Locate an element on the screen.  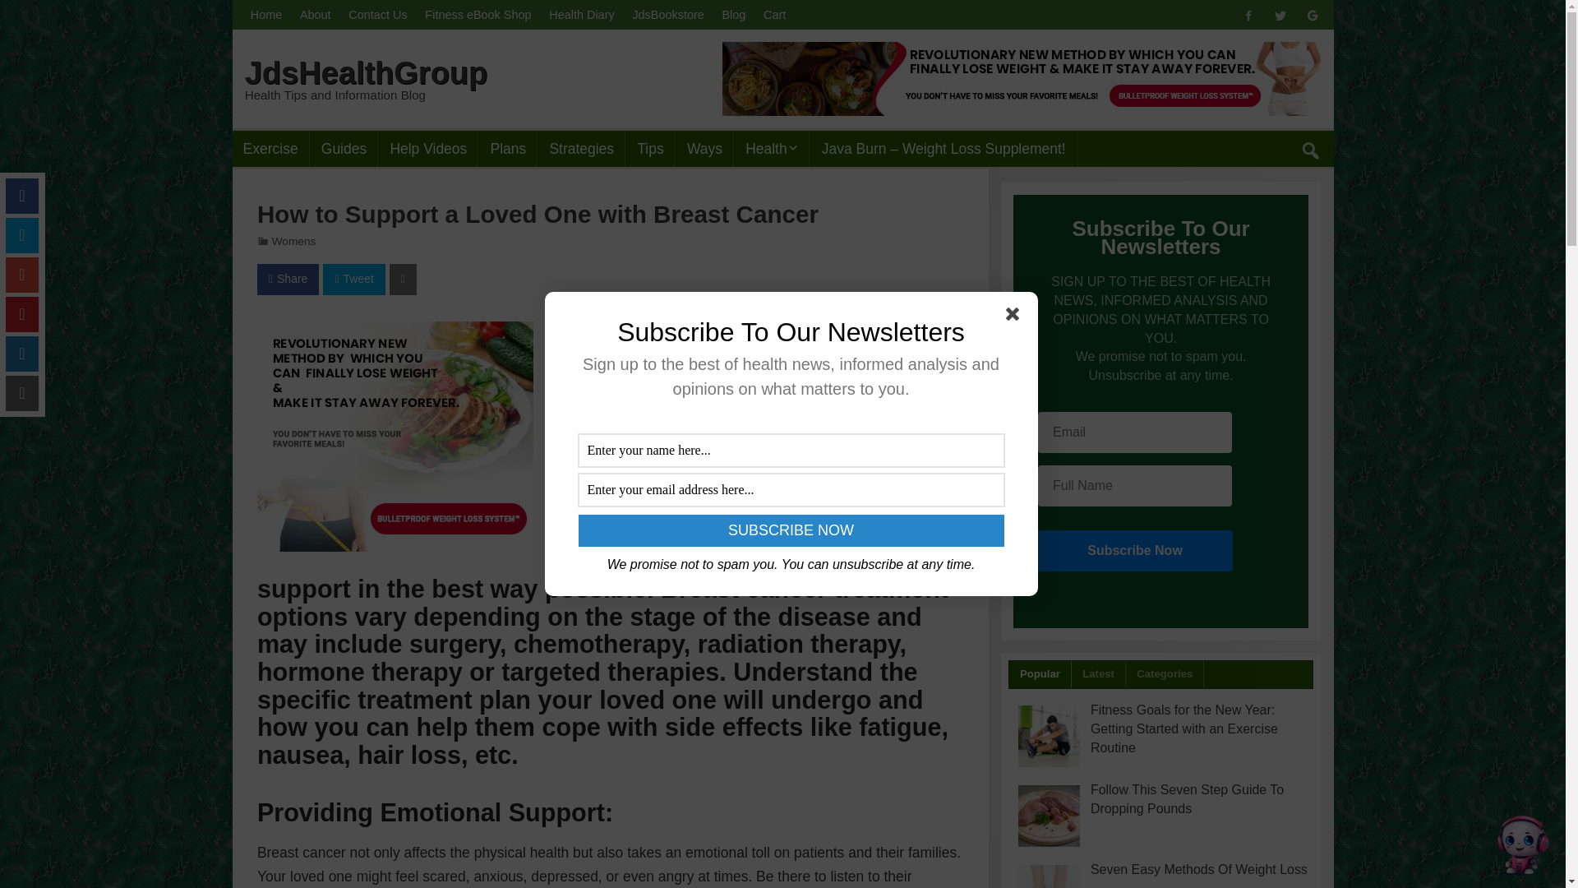
Blog is located at coordinates (734, 15).